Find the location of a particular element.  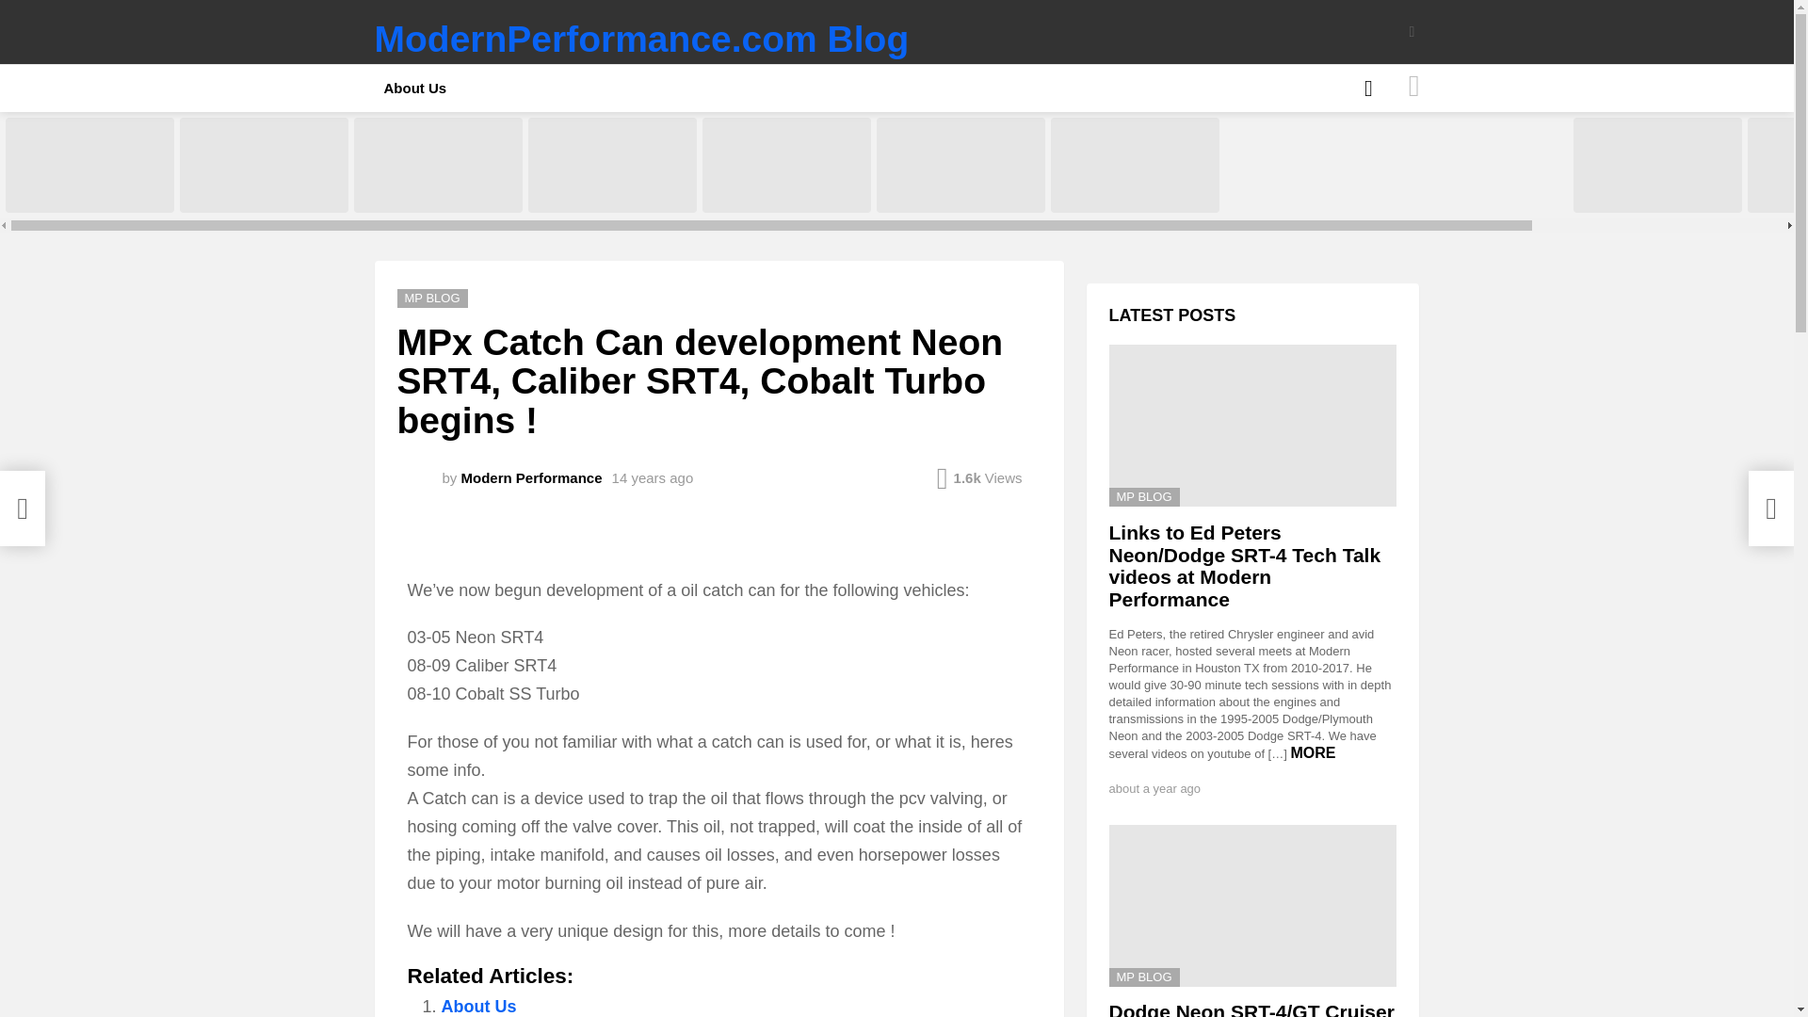

About Us is located at coordinates (415, 89).